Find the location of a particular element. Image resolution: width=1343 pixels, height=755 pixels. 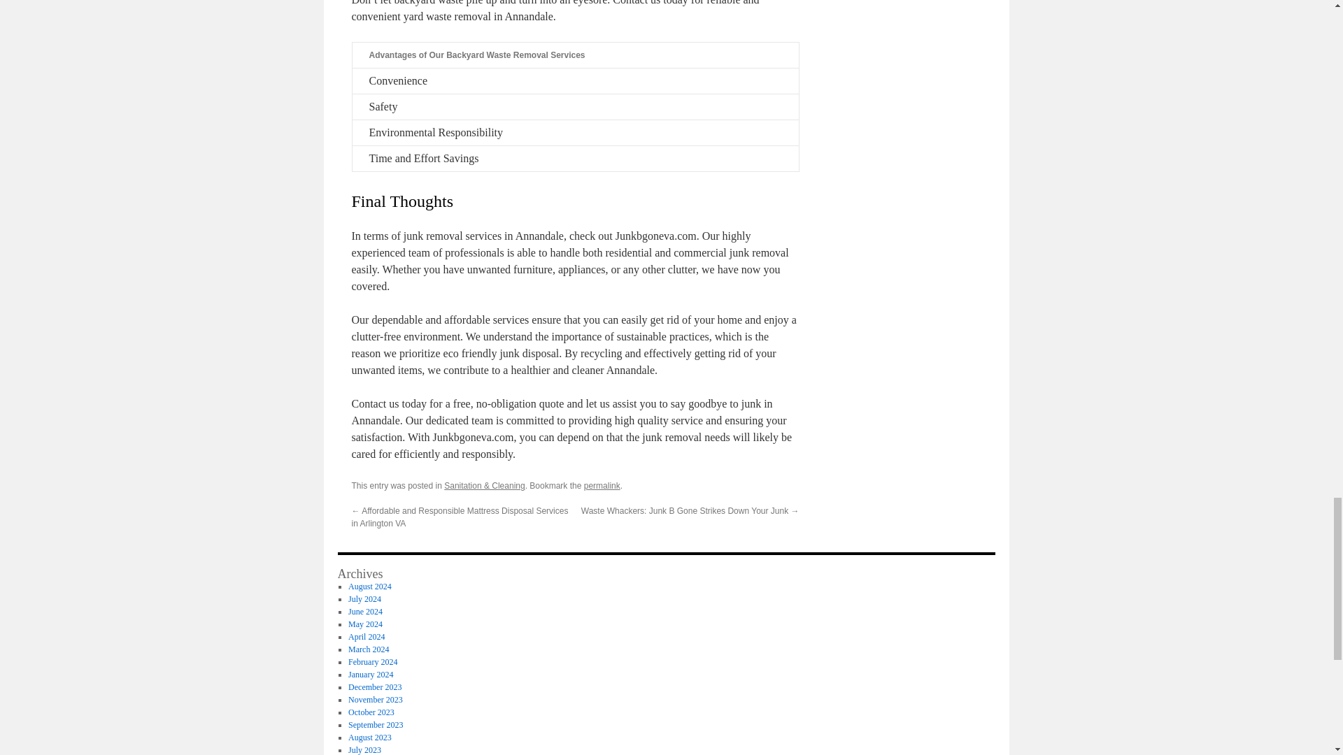

July 2023 is located at coordinates (364, 749).